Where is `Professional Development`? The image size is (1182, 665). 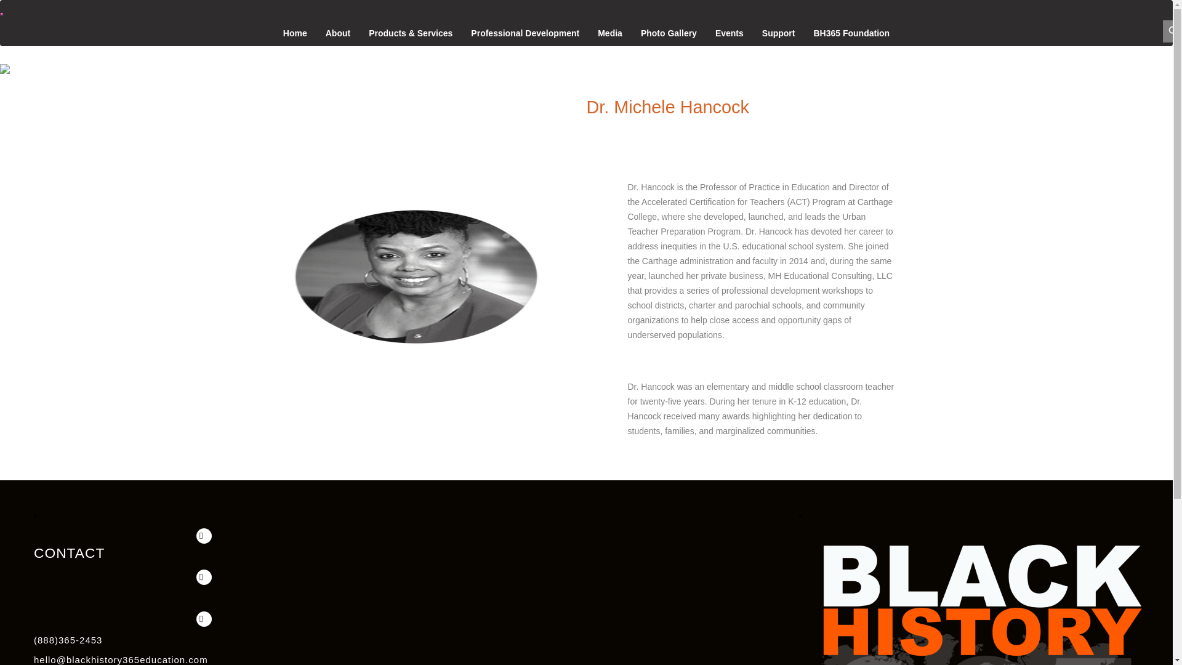
Professional Development is located at coordinates (525, 33).